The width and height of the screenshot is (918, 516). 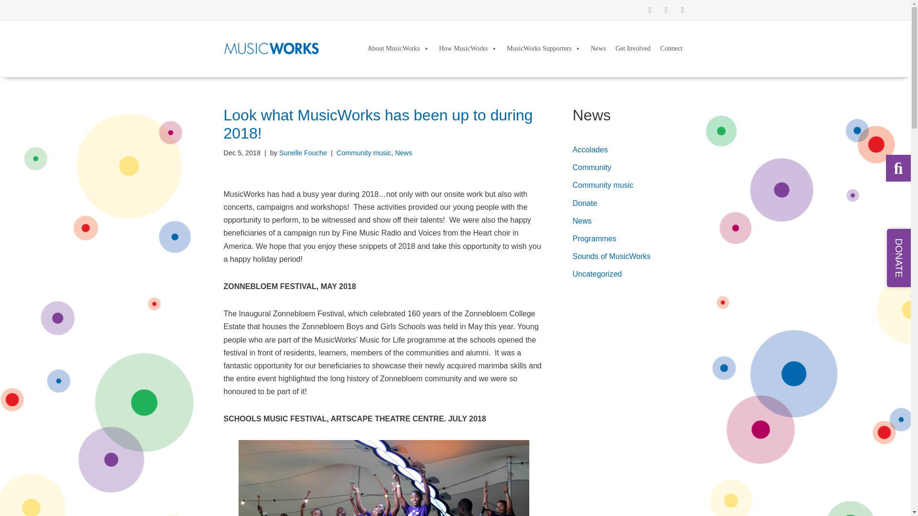 What do you see at coordinates (633, 49) in the screenshot?
I see `Get Involved` at bounding box center [633, 49].